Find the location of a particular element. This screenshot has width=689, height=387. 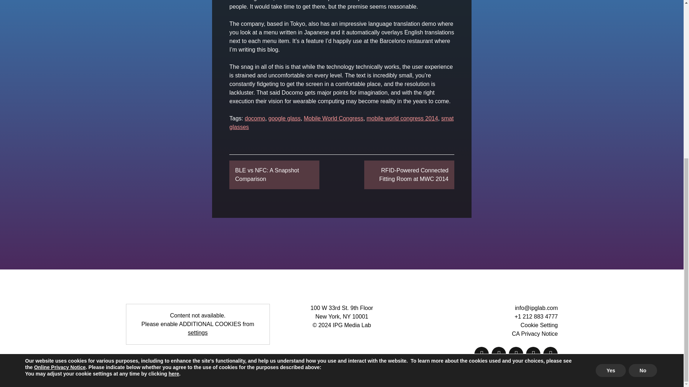

Yes is located at coordinates (611, 105).